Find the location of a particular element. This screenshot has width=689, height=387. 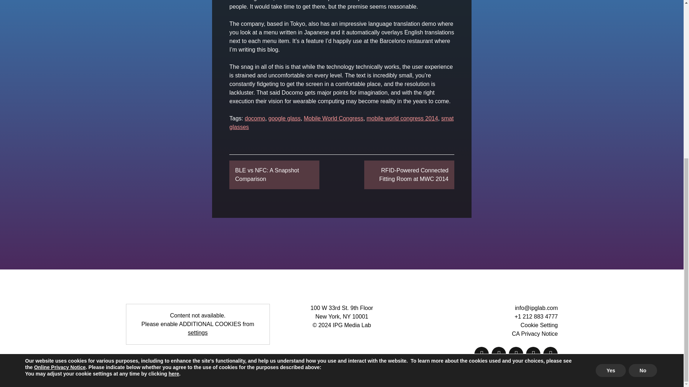

Yes is located at coordinates (611, 105).